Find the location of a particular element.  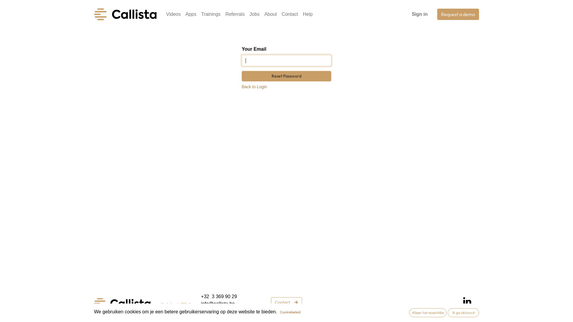

Referrals is located at coordinates (338, 306).